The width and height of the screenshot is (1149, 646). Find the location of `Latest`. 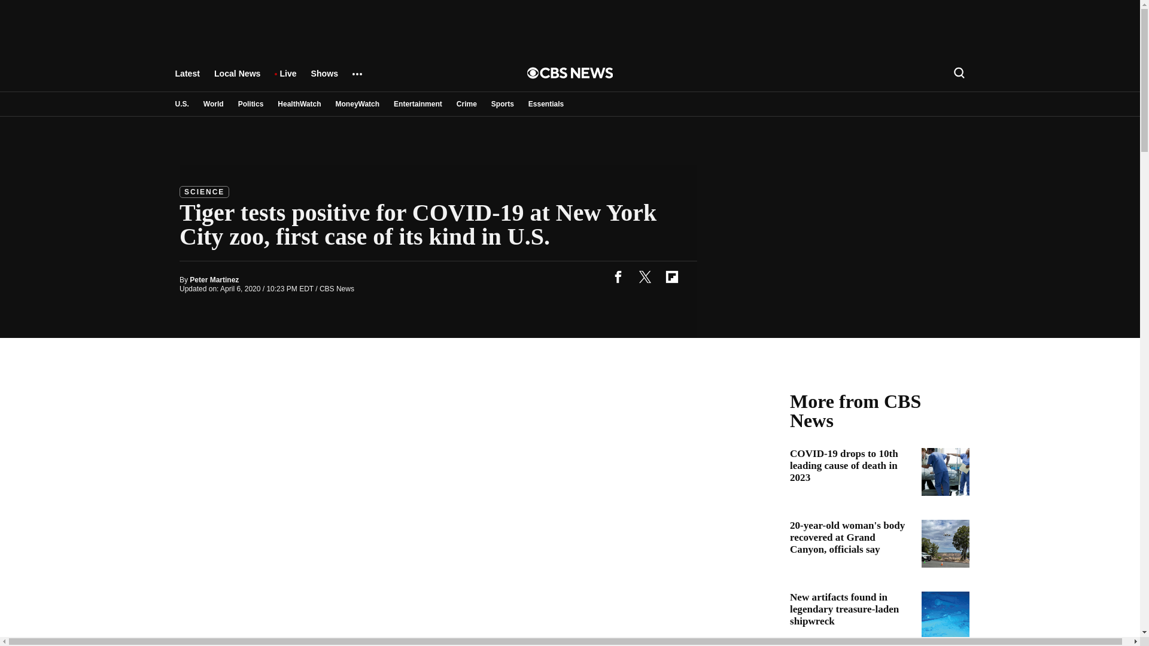

Latest is located at coordinates (187, 79).